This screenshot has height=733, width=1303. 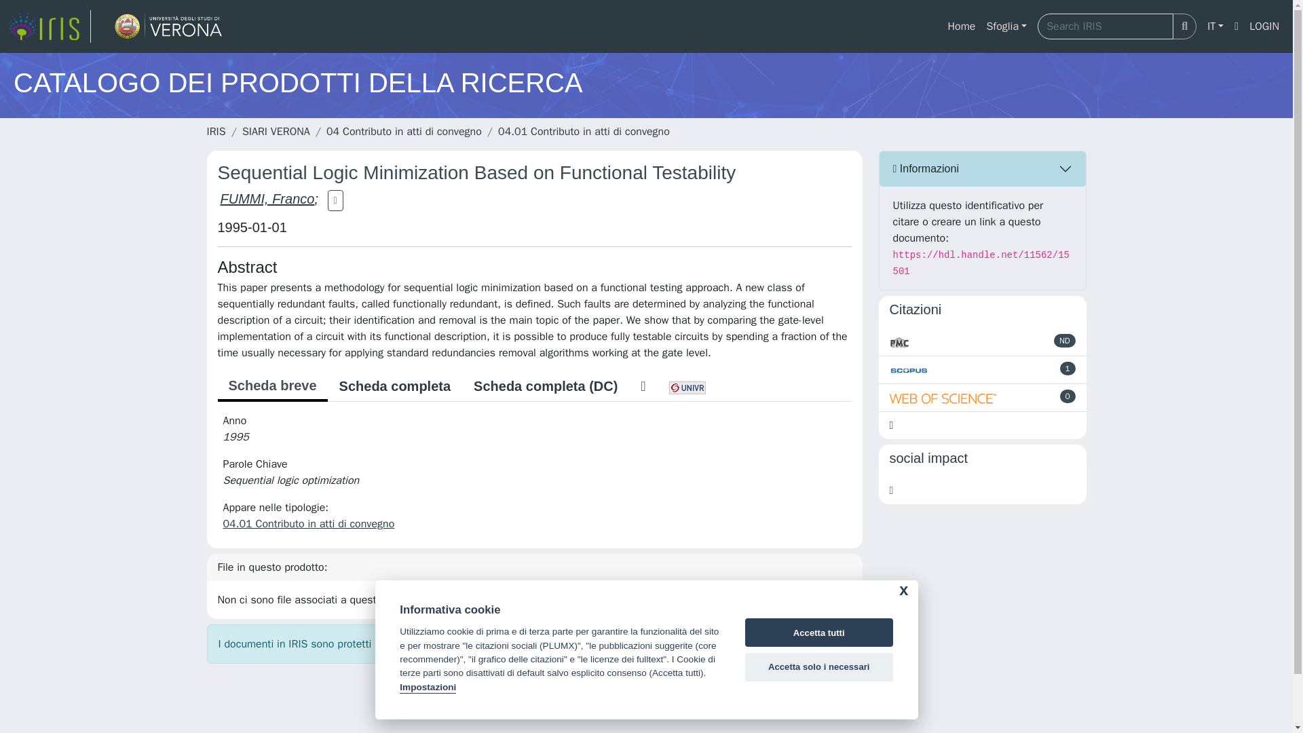 What do you see at coordinates (1264, 26) in the screenshot?
I see `LOGIN` at bounding box center [1264, 26].